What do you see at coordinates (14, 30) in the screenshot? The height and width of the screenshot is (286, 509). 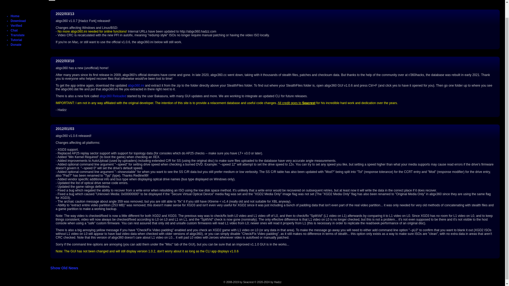 I see `Chat` at bounding box center [14, 30].